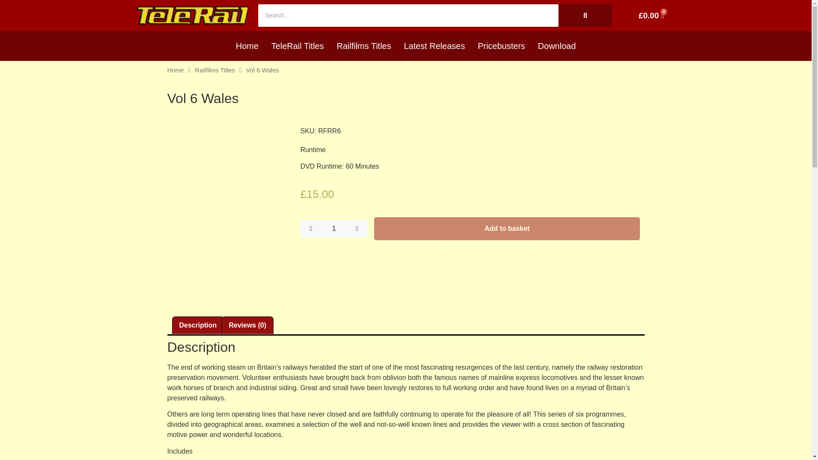 Image resolution: width=818 pixels, height=460 pixels. Describe the element at coordinates (215, 70) in the screenshot. I see `Railfilms Titles` at that location.